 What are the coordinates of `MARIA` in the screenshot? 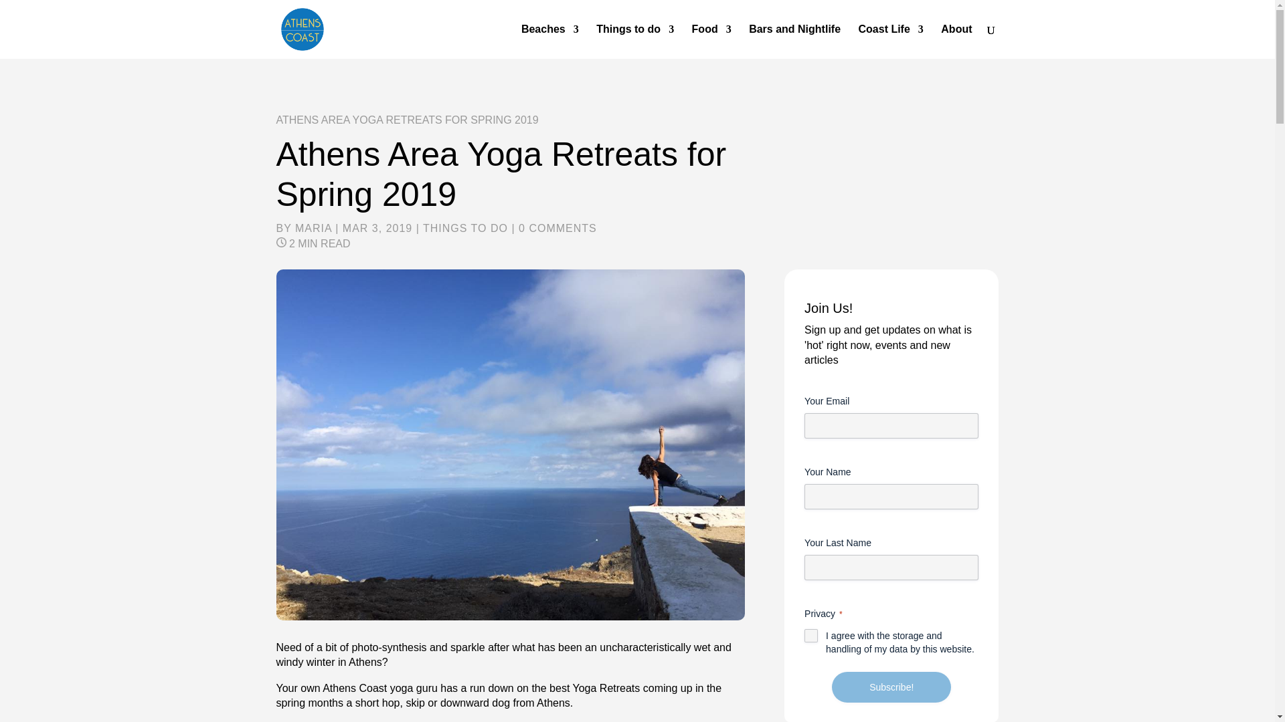 It's located at (313, 227).